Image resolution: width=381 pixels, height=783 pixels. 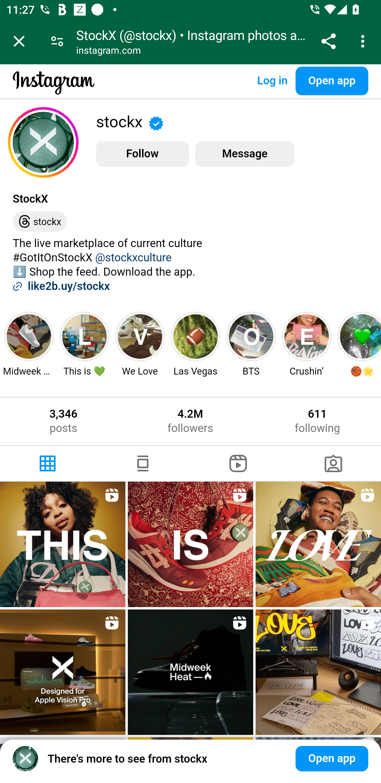 I want to click on Midweek Heat's profile picture, so click(x=29, y=336).